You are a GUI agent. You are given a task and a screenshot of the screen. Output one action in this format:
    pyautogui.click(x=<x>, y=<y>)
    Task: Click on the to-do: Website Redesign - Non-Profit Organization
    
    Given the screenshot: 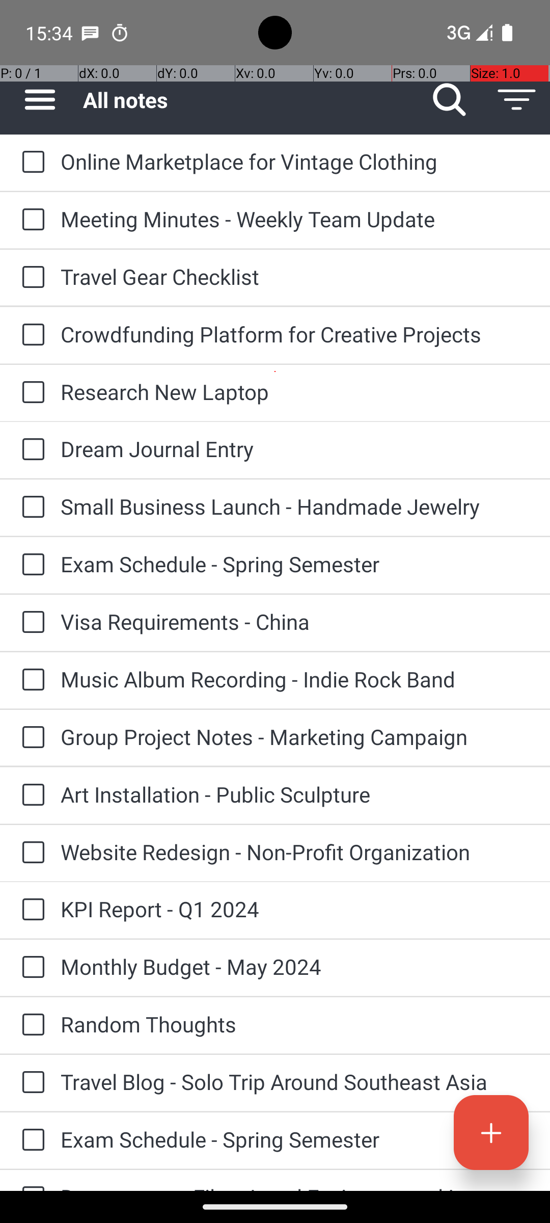 What is the action you would take?
    pyautogui.click(x=31, y=853)
    